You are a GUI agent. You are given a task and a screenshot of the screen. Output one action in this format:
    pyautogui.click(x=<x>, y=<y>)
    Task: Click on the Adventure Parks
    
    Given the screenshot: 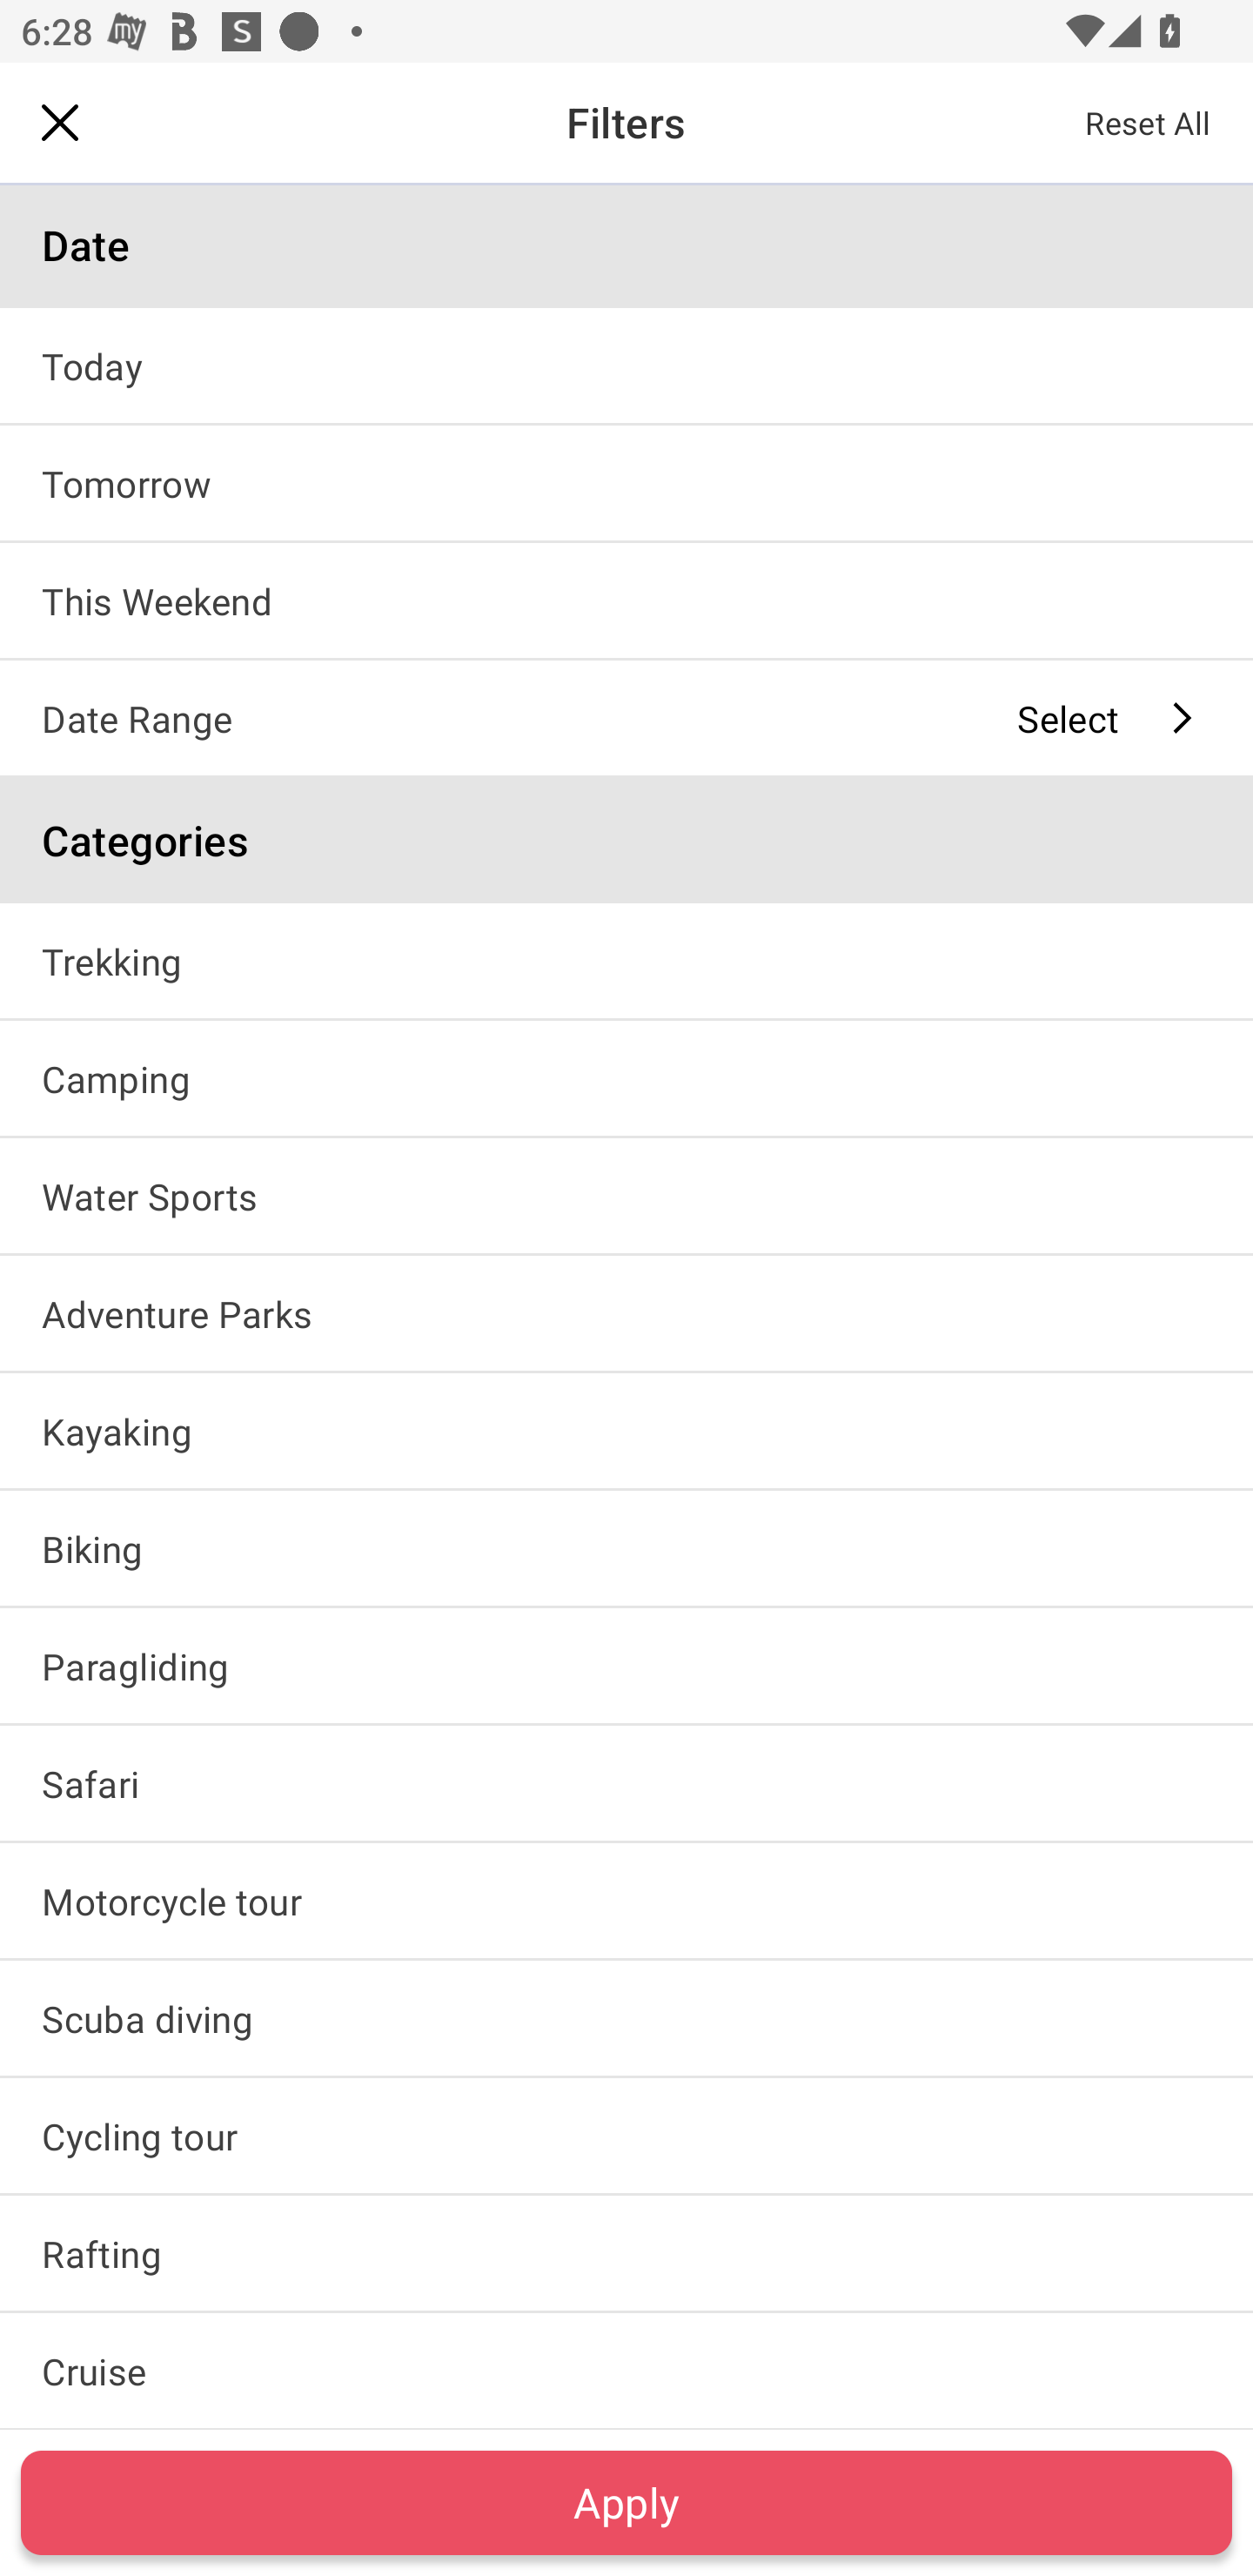 What is the action you would take?
    pyautogui.click(x=626, y=1313)
    